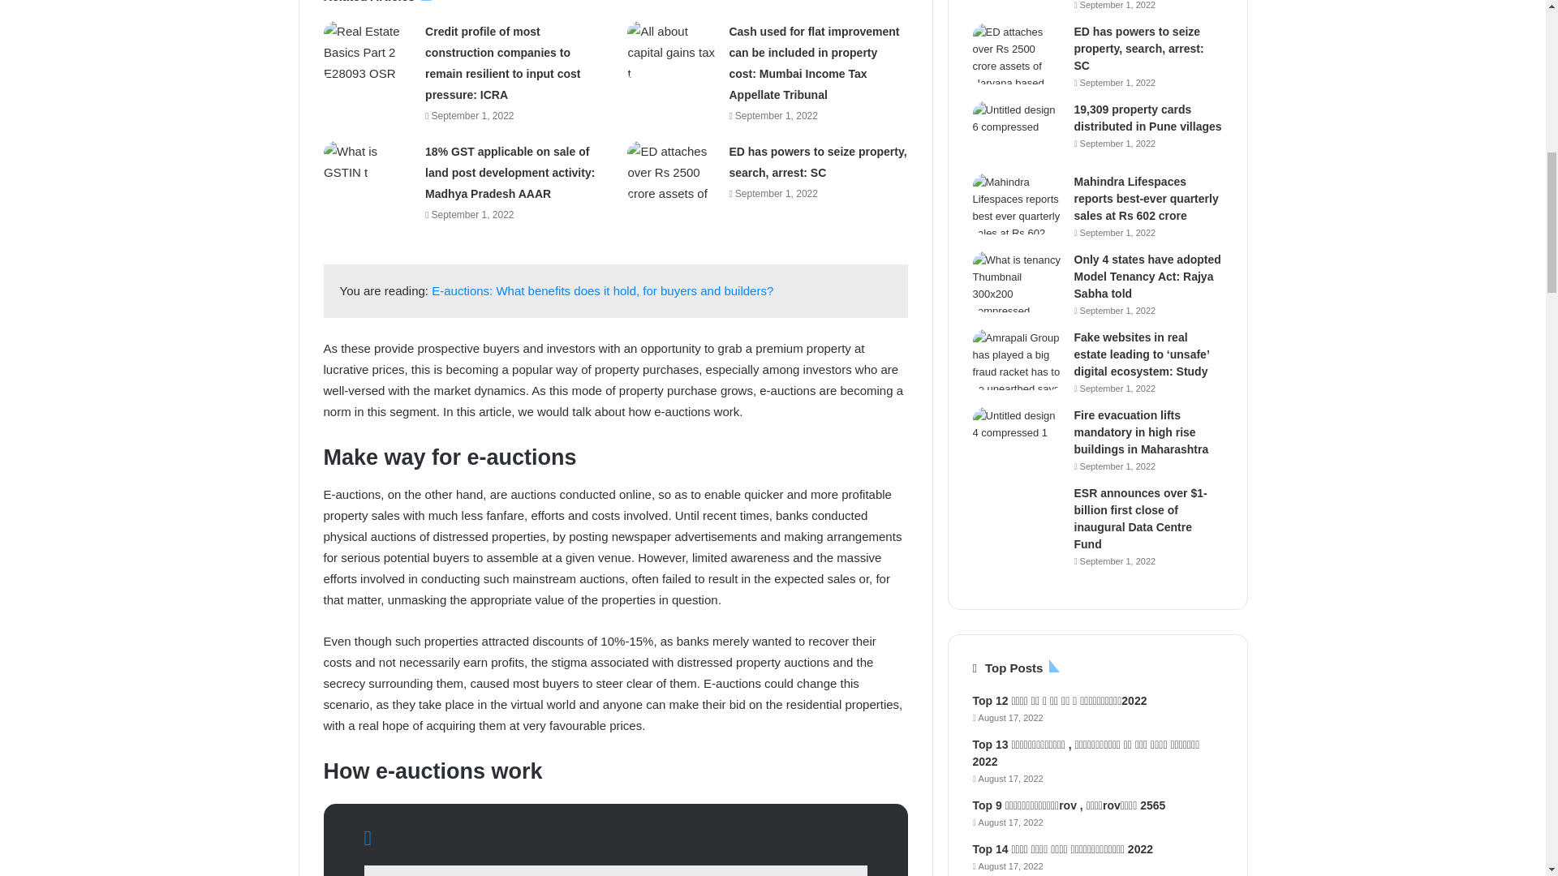 The image size is (1558, 876). What do you see at coordinates (818, 162) in the screenshot?
I see `ED has powers to seize property, search, arrest: SC` at bounding box center [818, 162].